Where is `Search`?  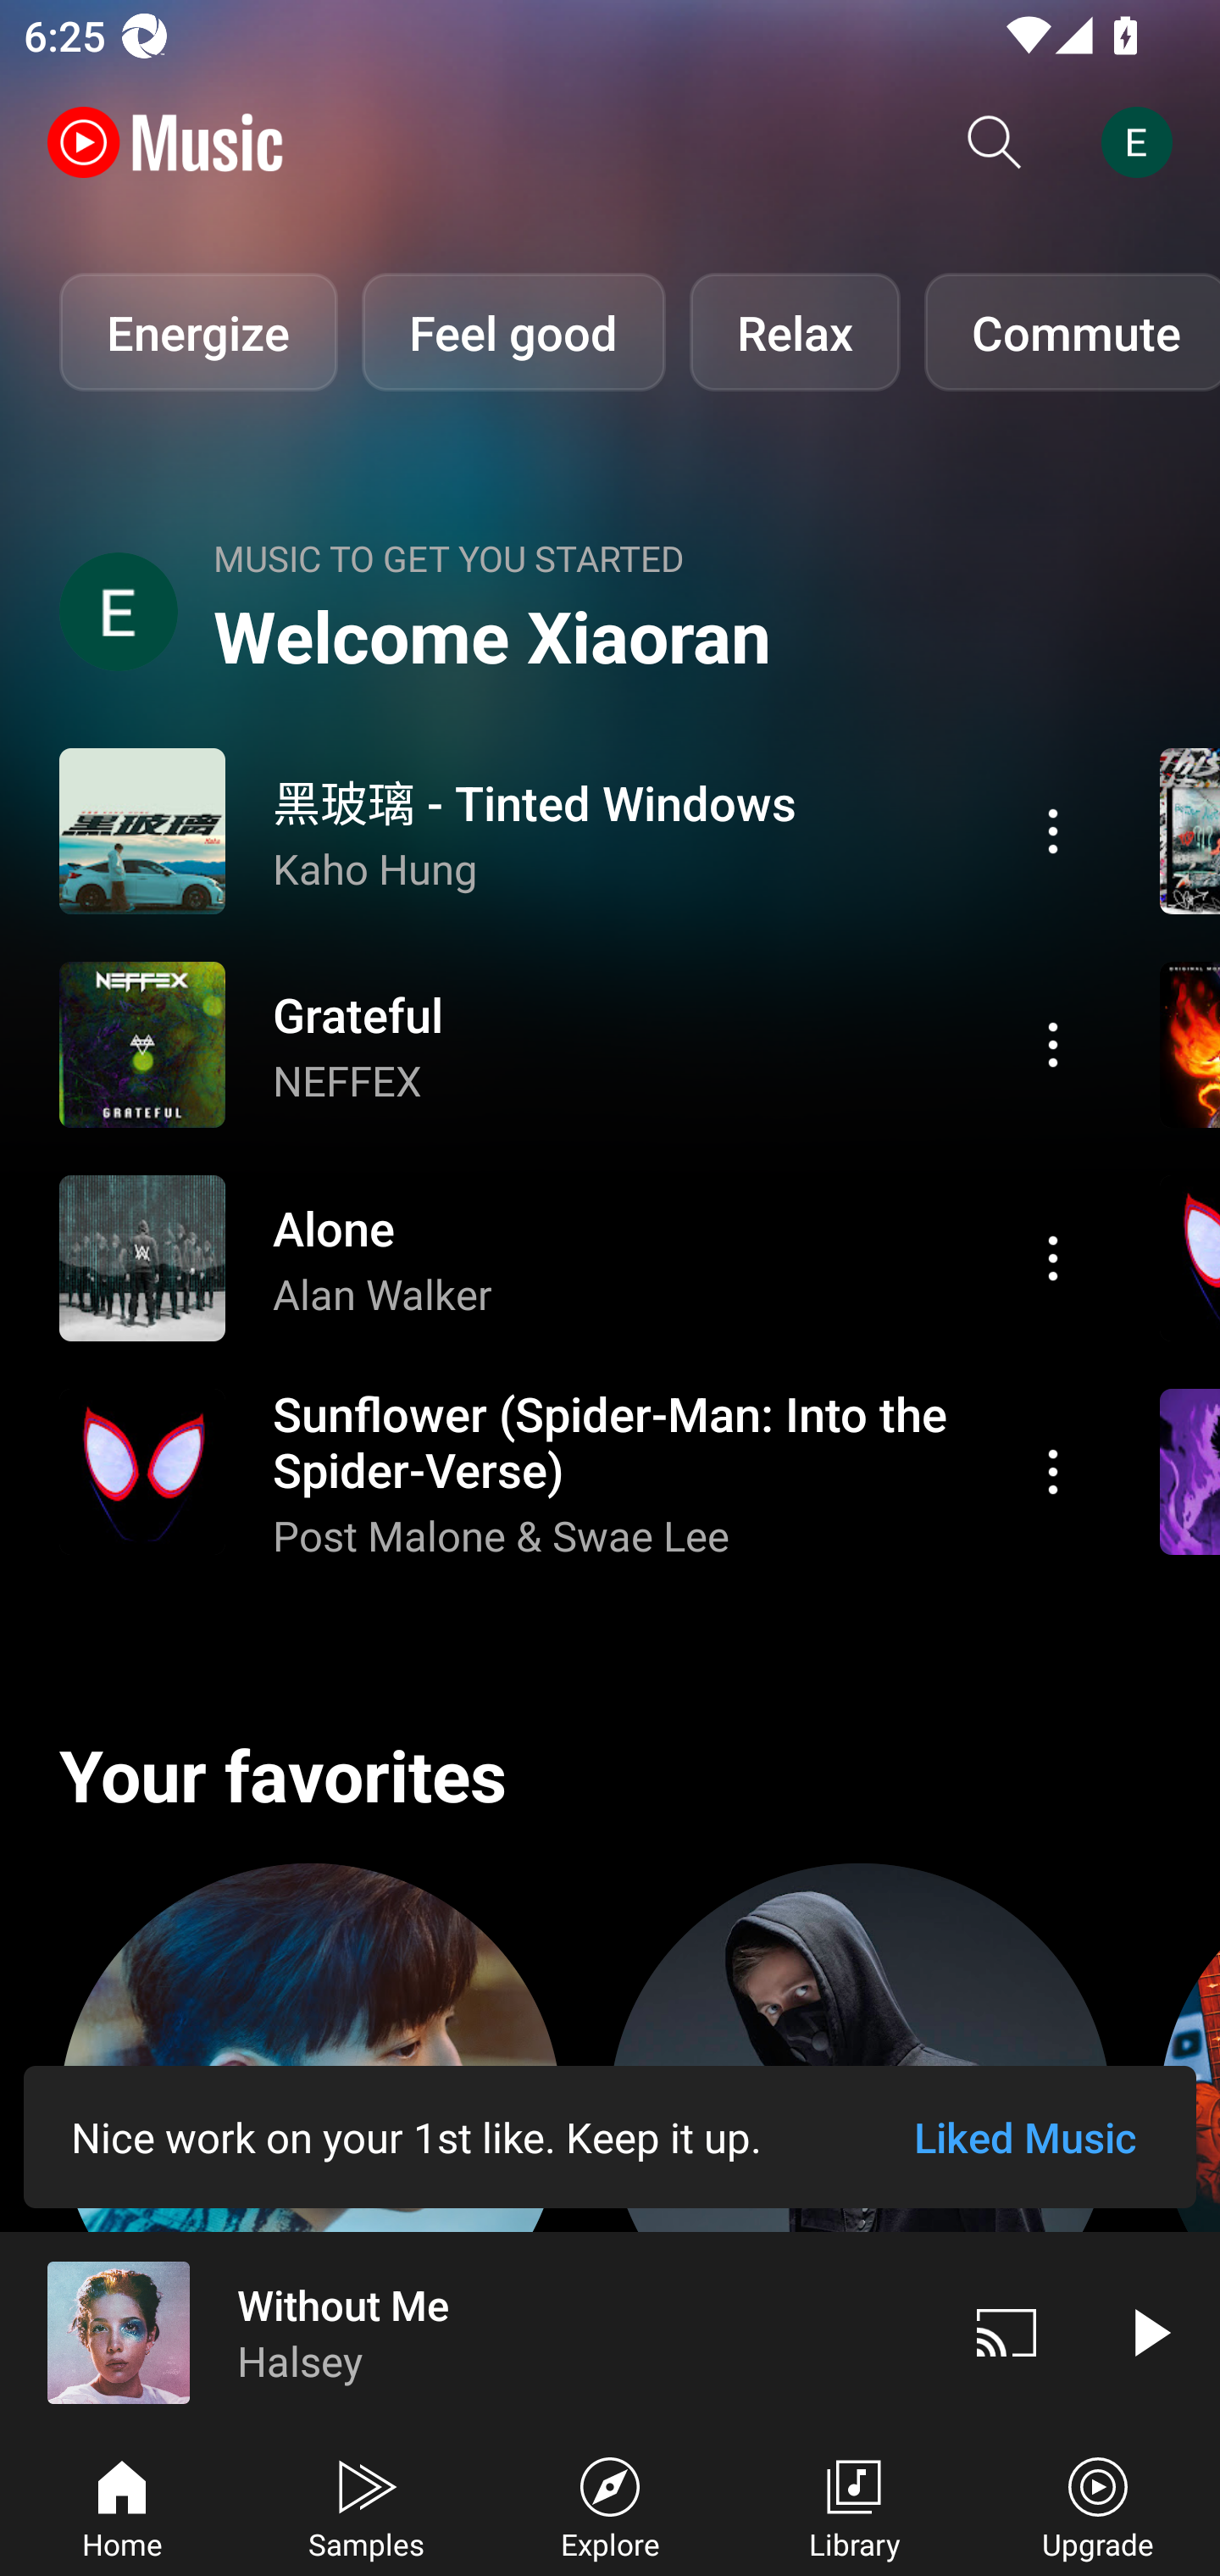
Search is located at coordinates (995, 142).